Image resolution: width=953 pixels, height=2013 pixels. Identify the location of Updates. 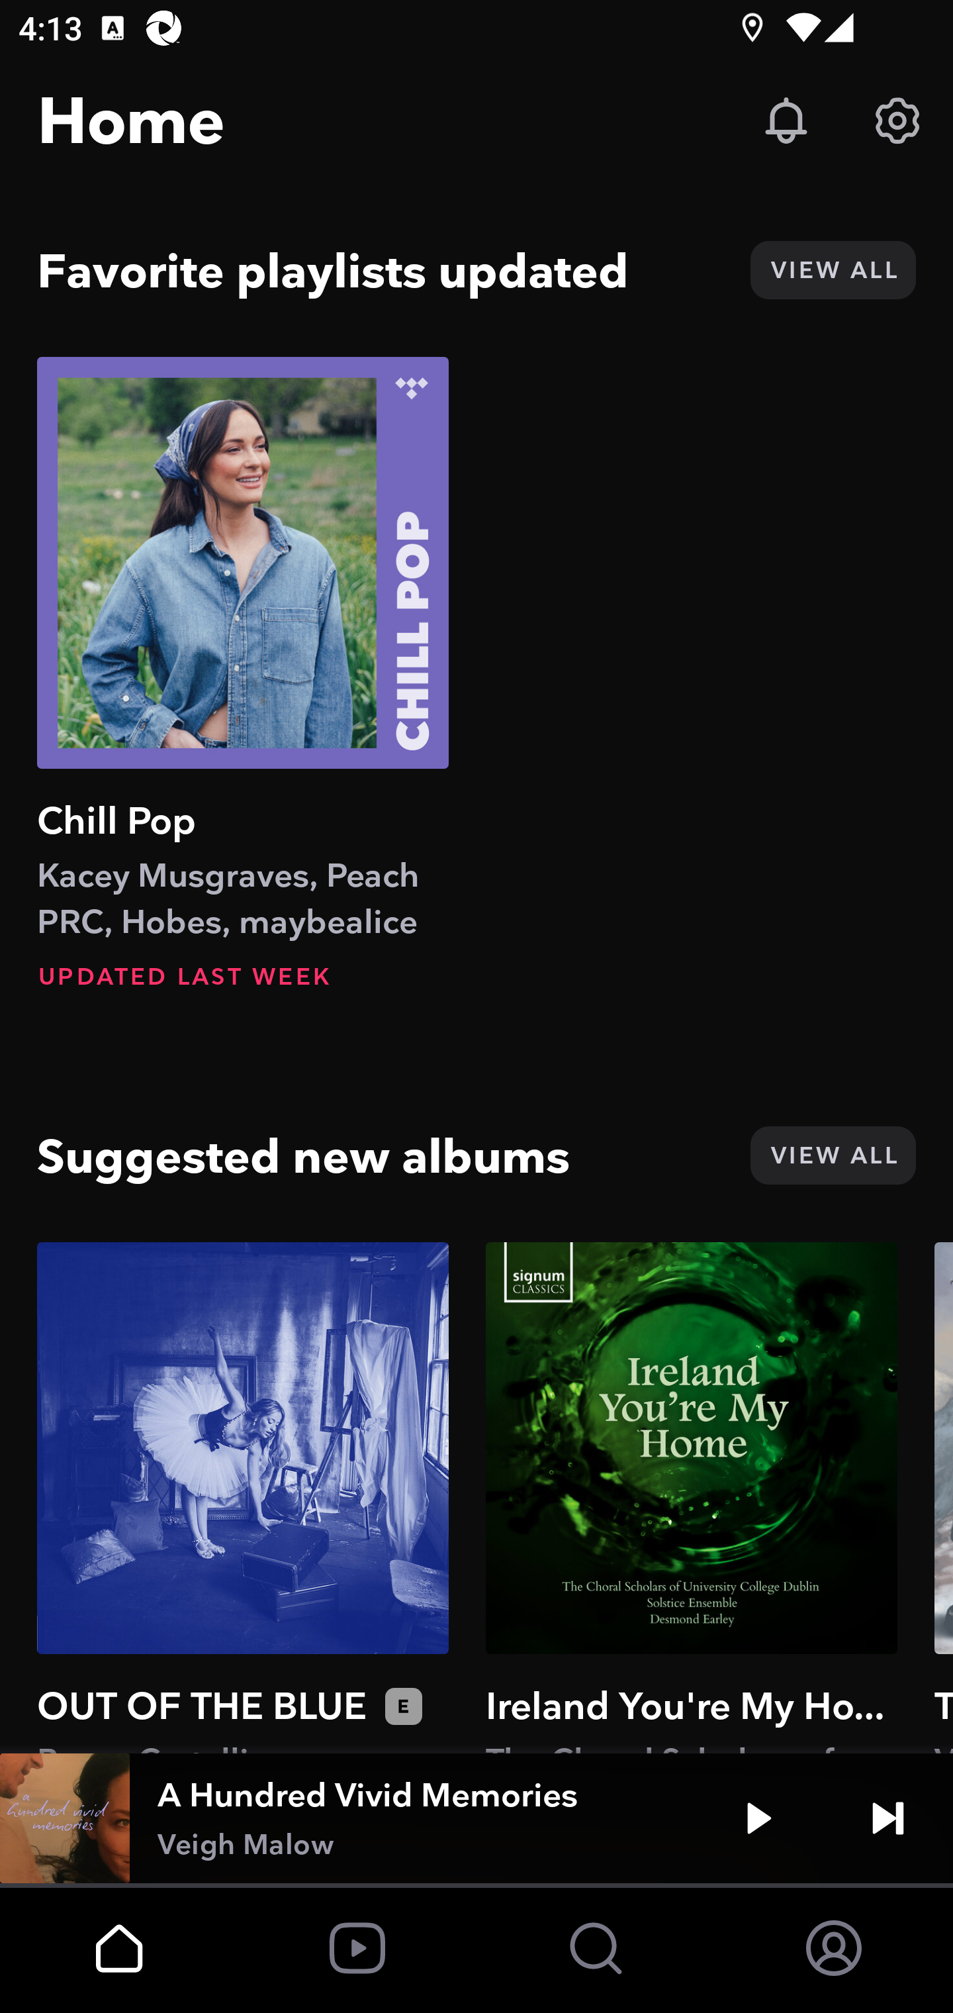
(786, 121).